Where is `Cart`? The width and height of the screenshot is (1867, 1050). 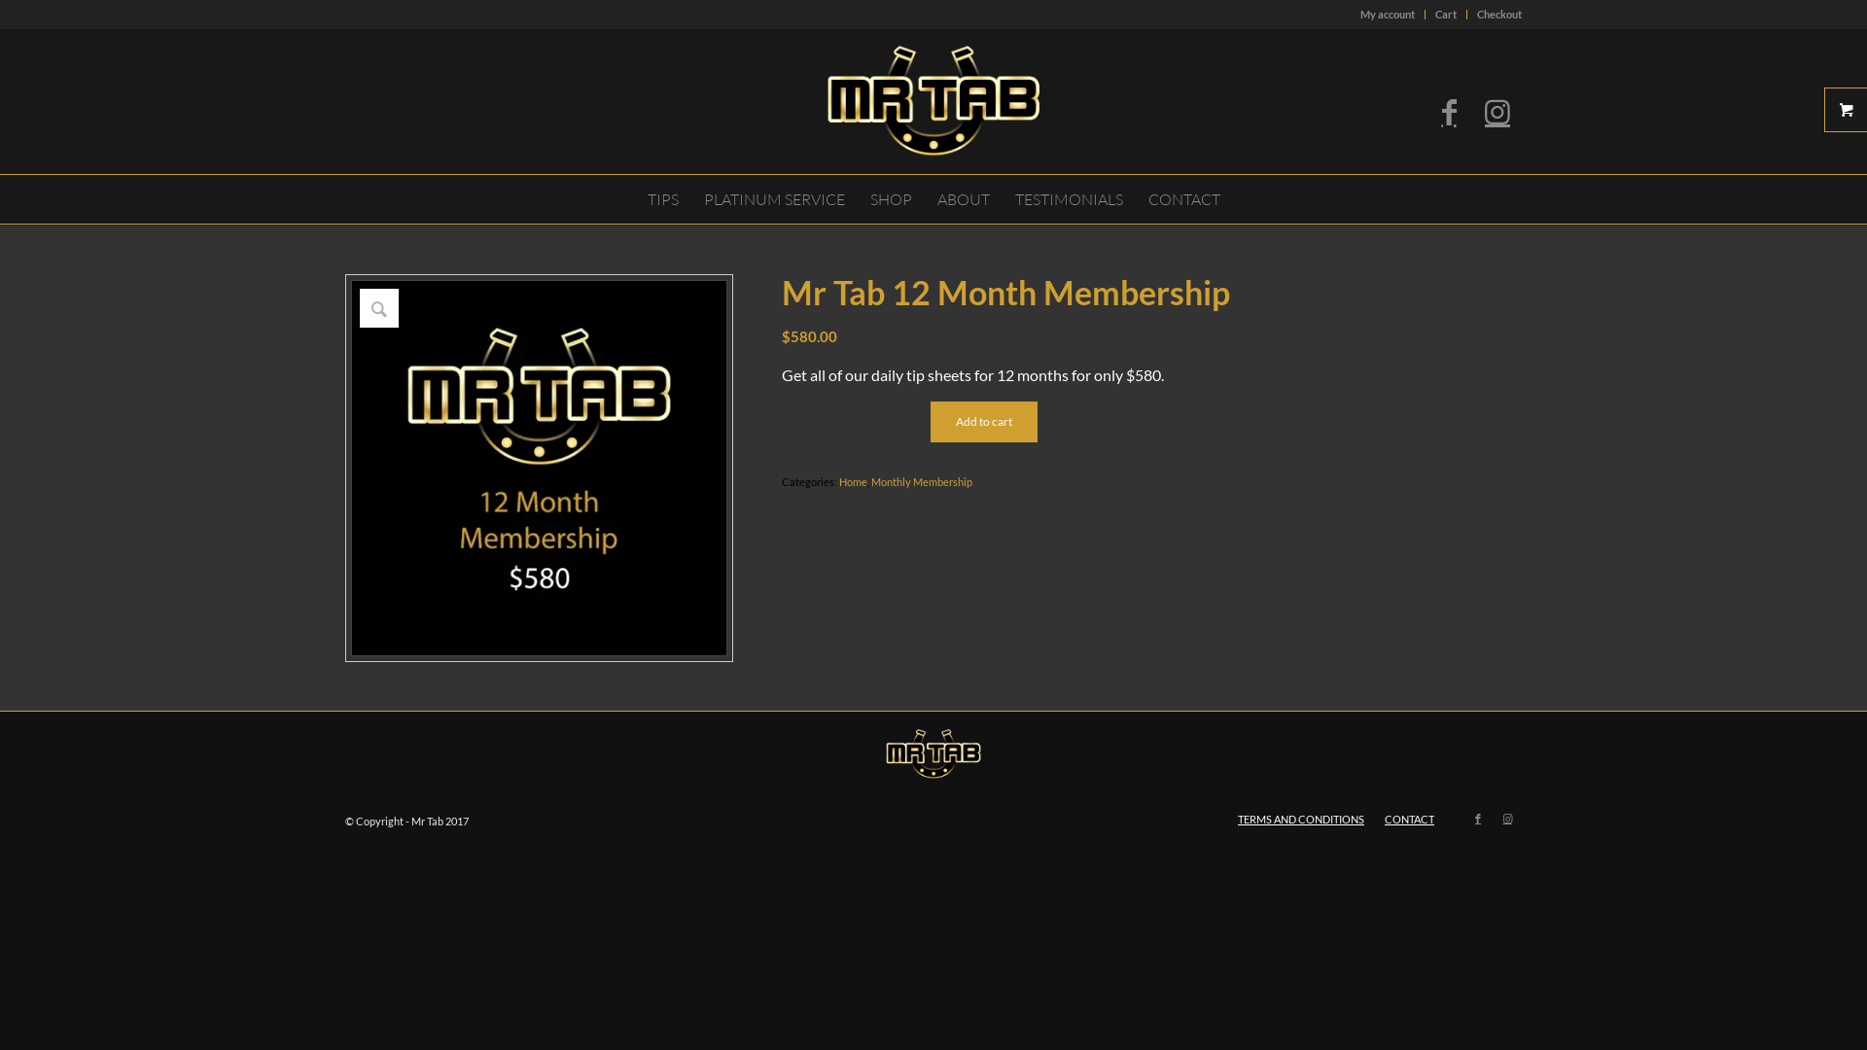
Cart is located at coordinates (1446, 14).